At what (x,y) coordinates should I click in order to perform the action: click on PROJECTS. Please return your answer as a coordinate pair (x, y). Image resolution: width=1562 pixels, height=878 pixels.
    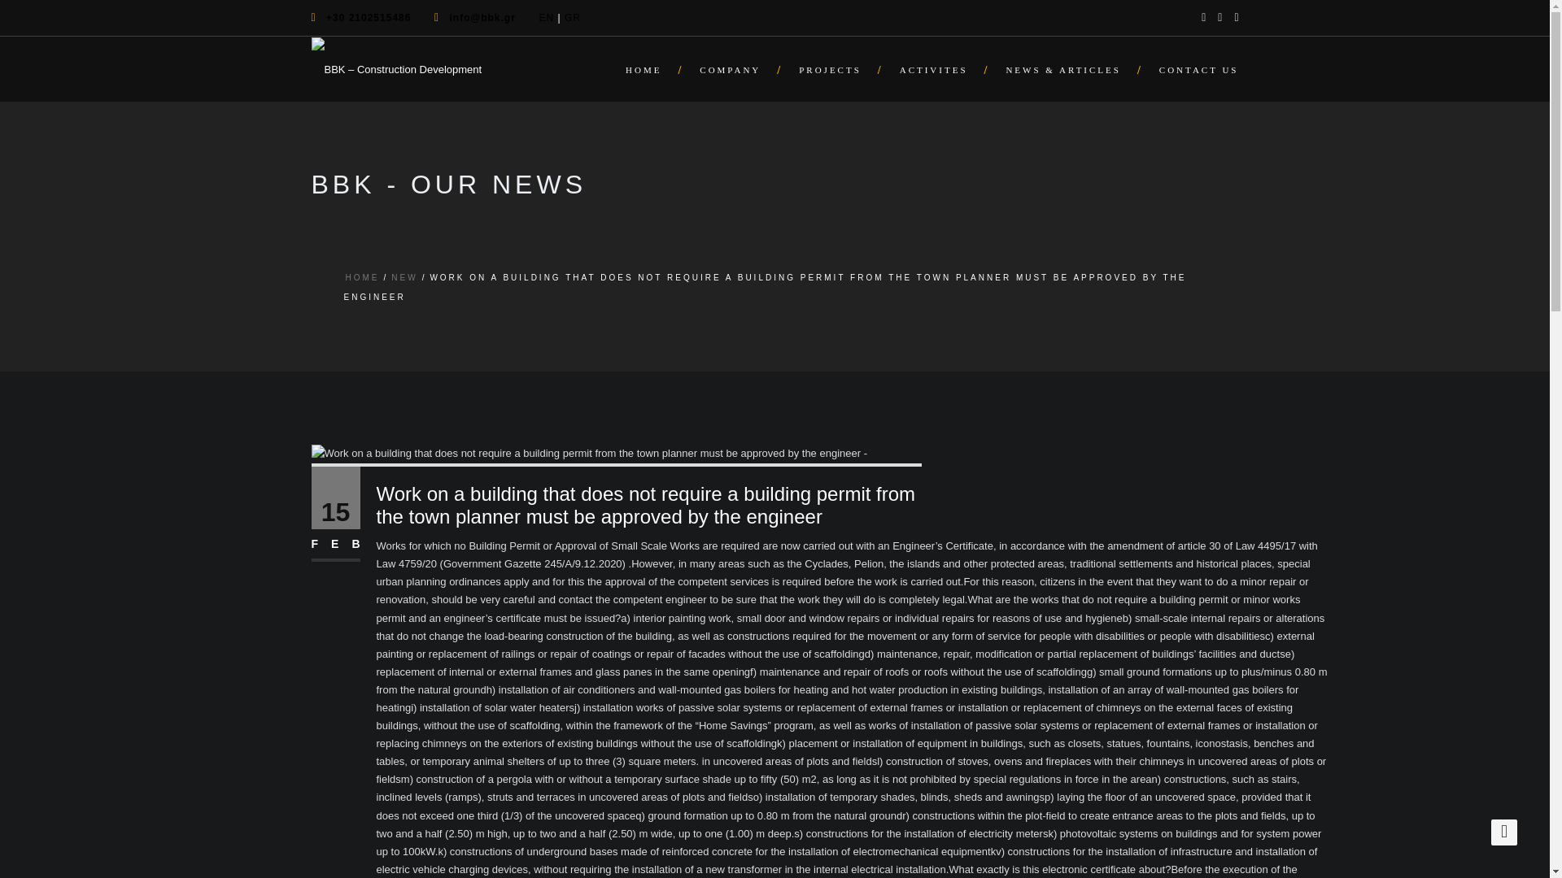
    Looking at the image, I should click on (831, 69).